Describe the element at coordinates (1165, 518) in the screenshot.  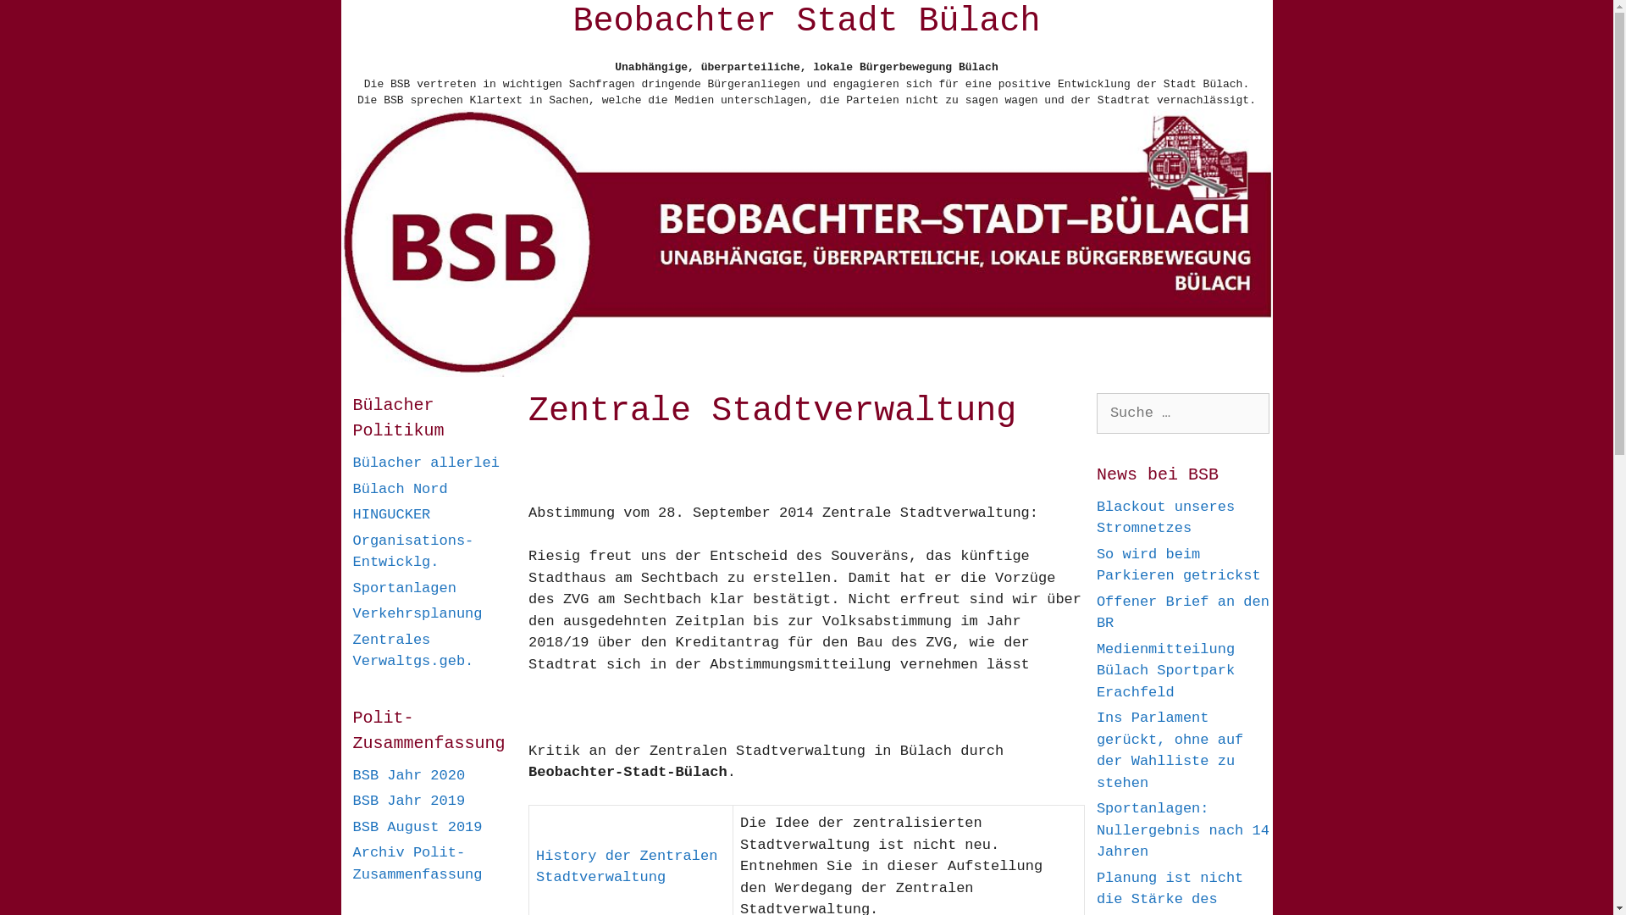
I see `Blackout unseres Stromnetzes` at that location.